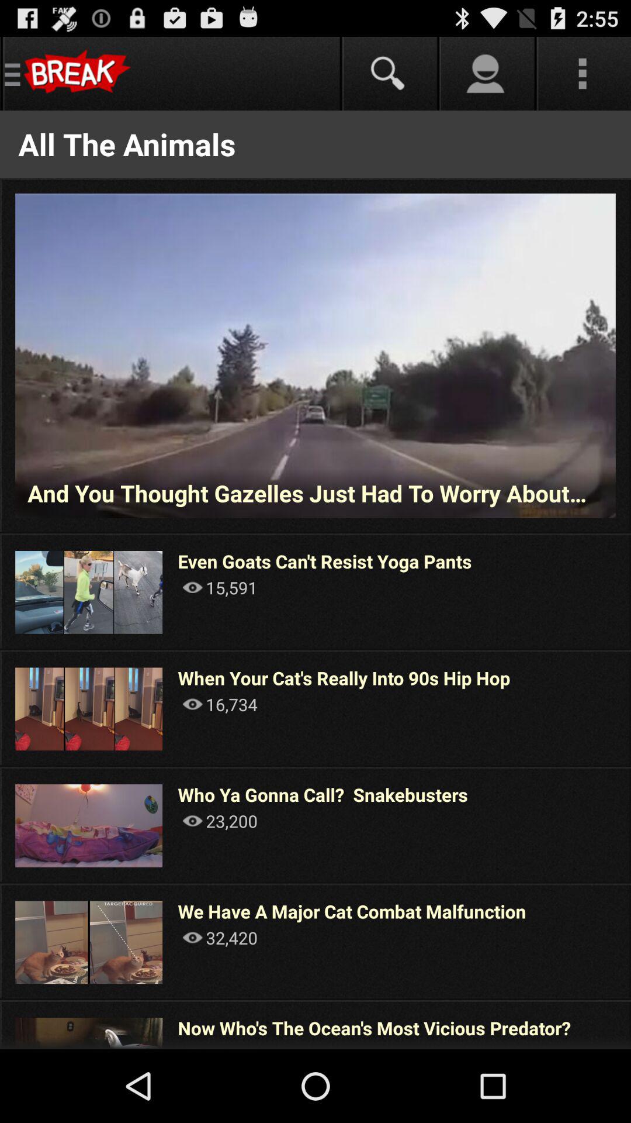 The width and height of the screenshot is (631, 1123). I want to click on tap and you thought item, so click(315, 493).